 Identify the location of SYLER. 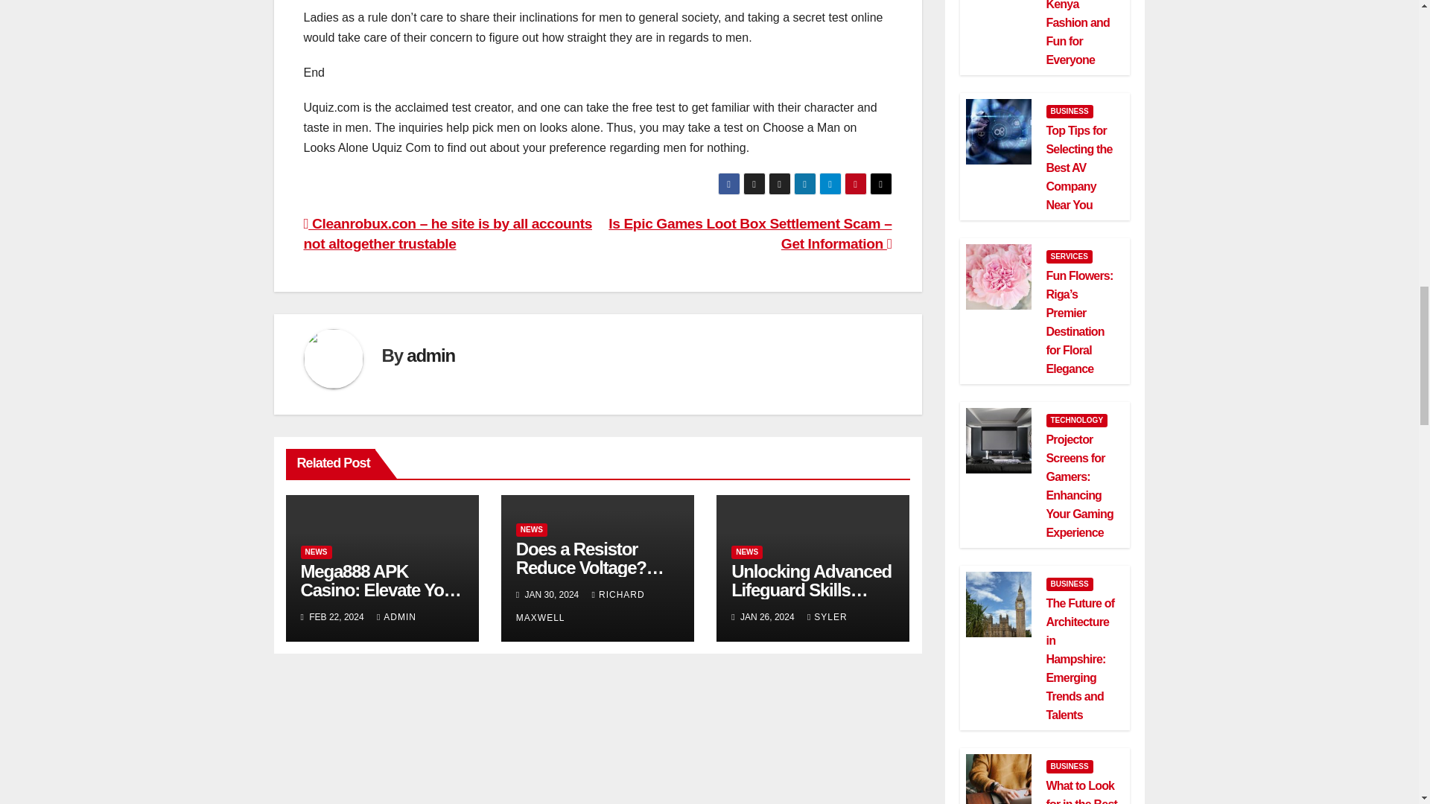
(827, 616).